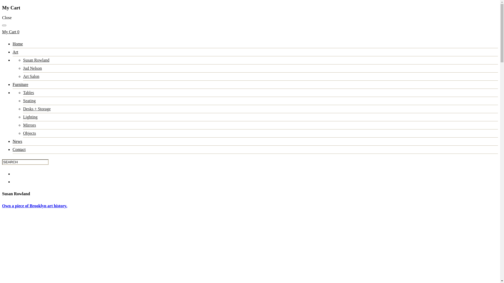 This screenshot has width=504, height=283. I want to click on Art, so click(15, 52).